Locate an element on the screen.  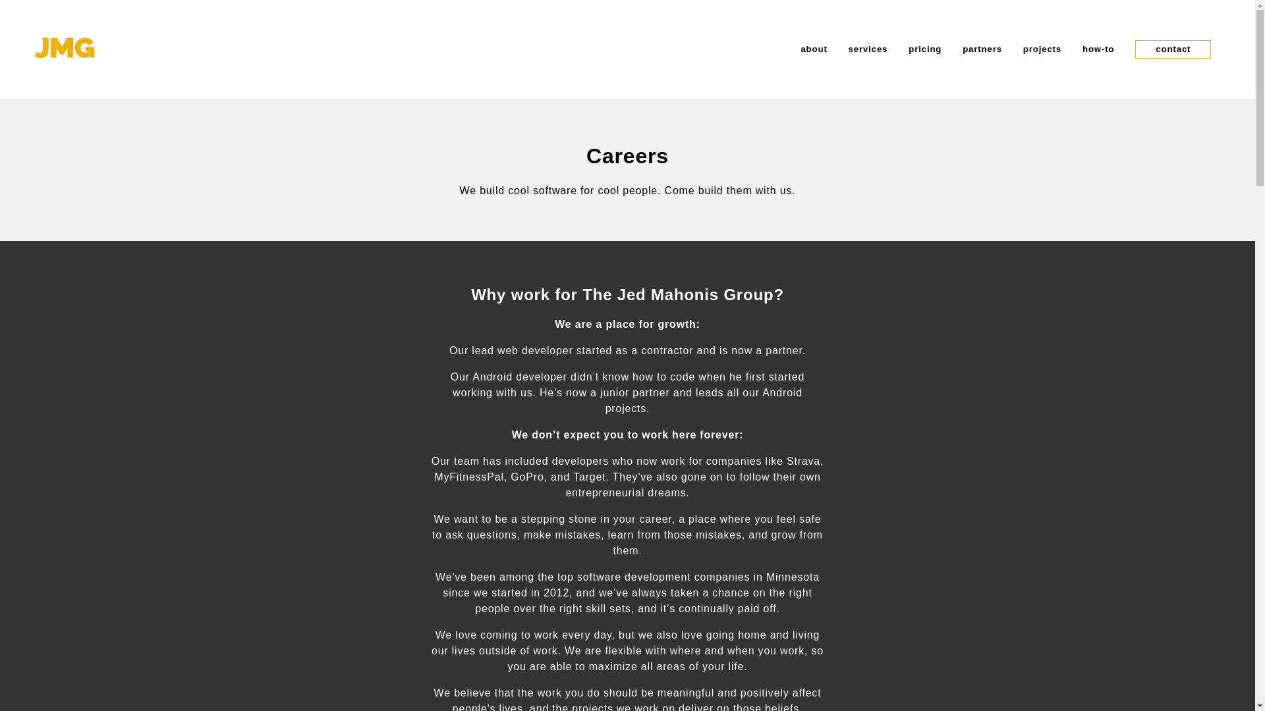
how-to is located at coordinates (1098, 49).